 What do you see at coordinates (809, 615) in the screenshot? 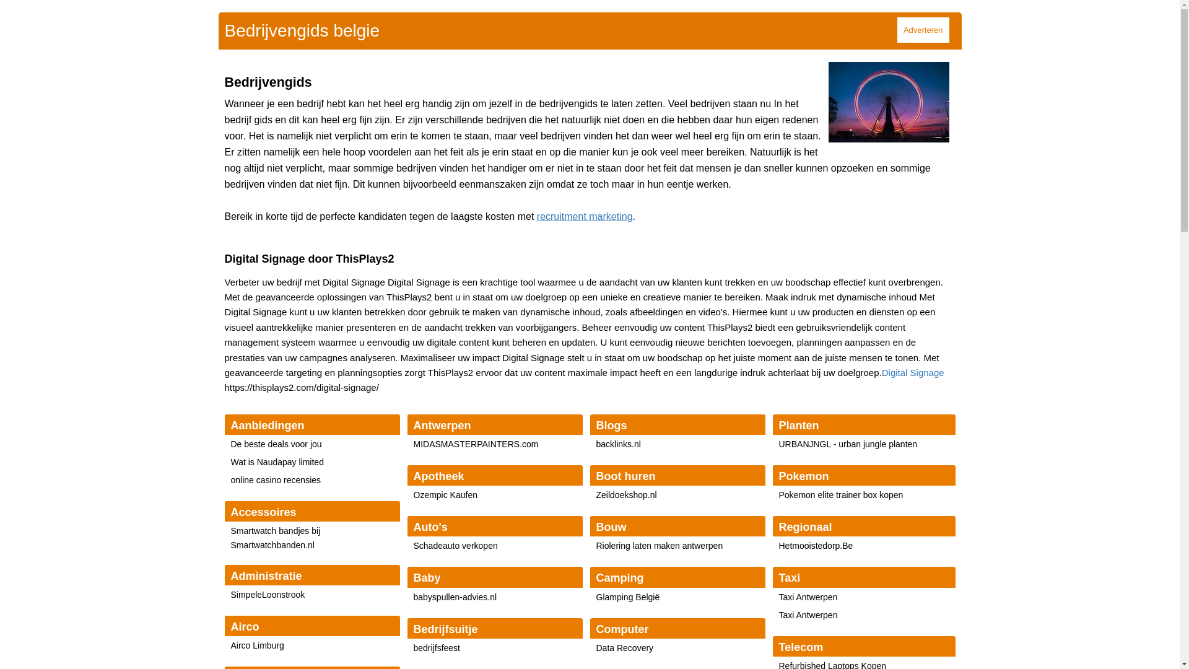
I see `Taxi Antwerpen` at bounding box center [809, 615].